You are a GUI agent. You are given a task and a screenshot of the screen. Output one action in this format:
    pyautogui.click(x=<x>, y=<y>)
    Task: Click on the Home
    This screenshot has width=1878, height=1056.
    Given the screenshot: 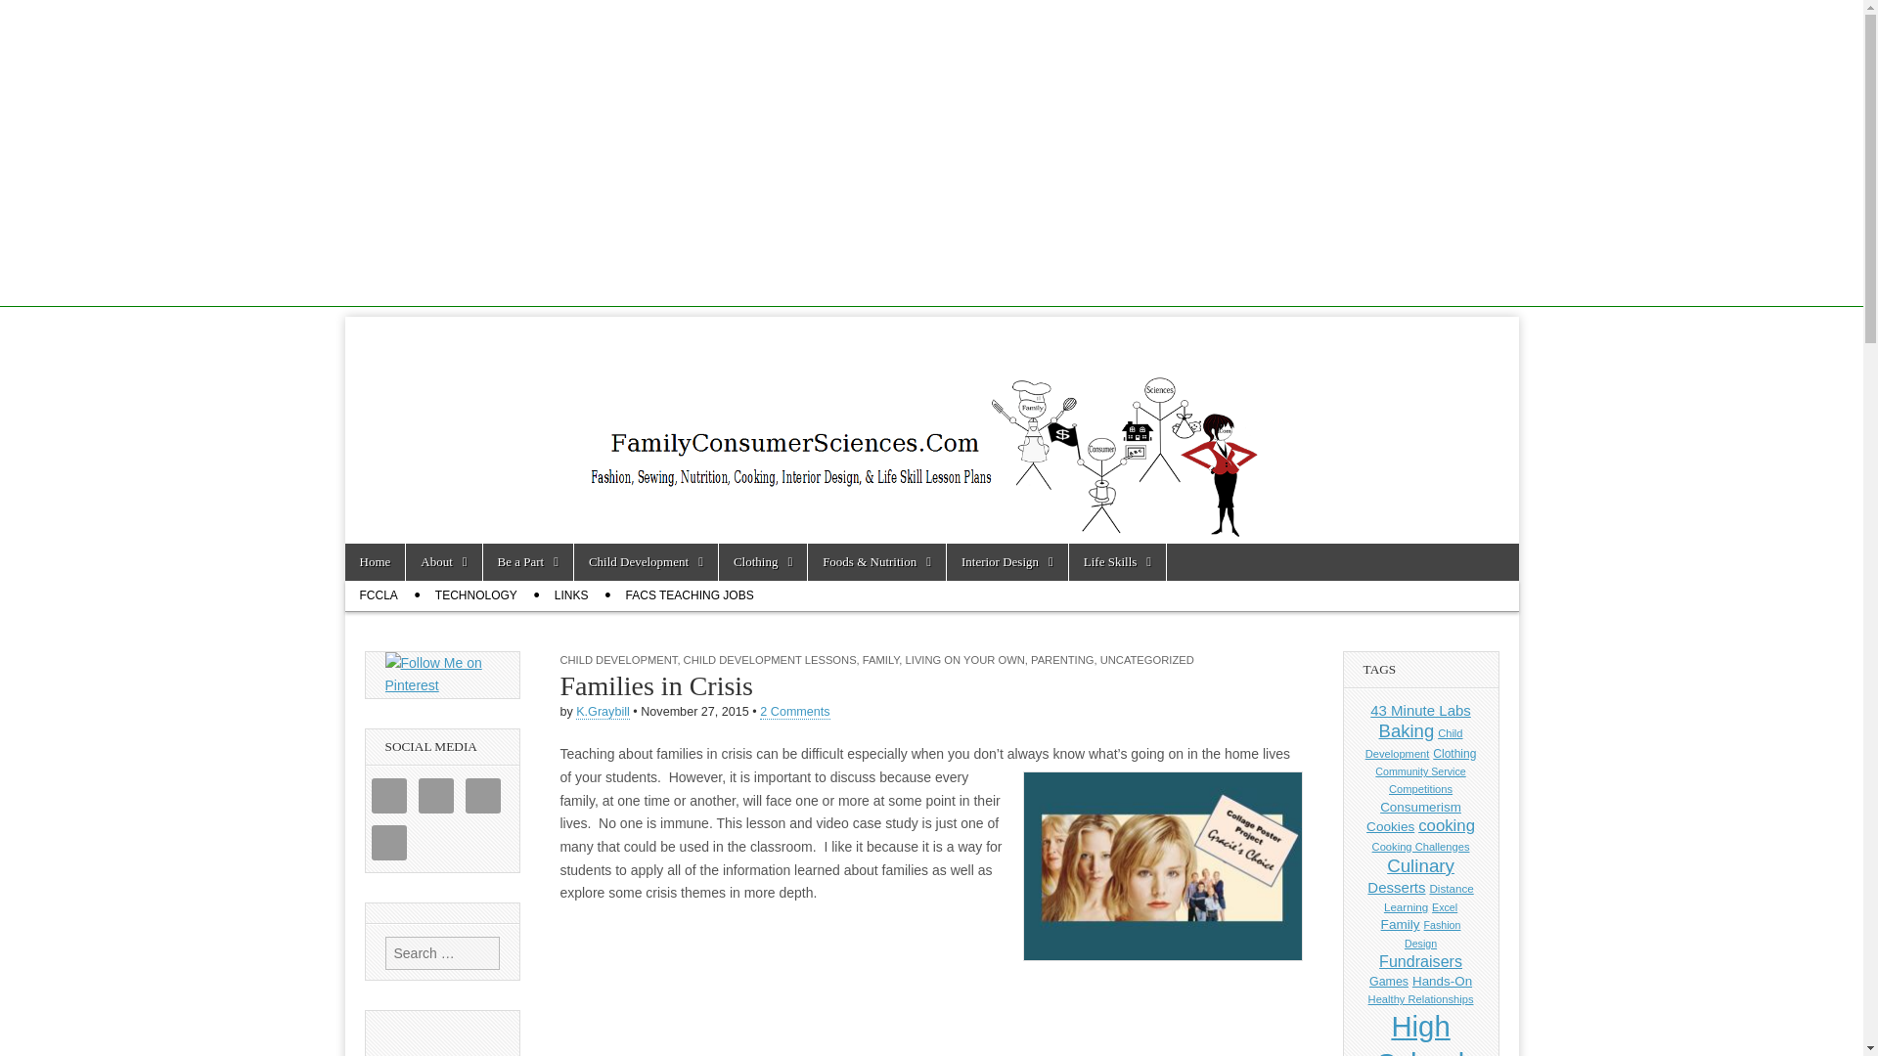 What is the action you would take?
    pyautogui.click(x=374, y=562)
    